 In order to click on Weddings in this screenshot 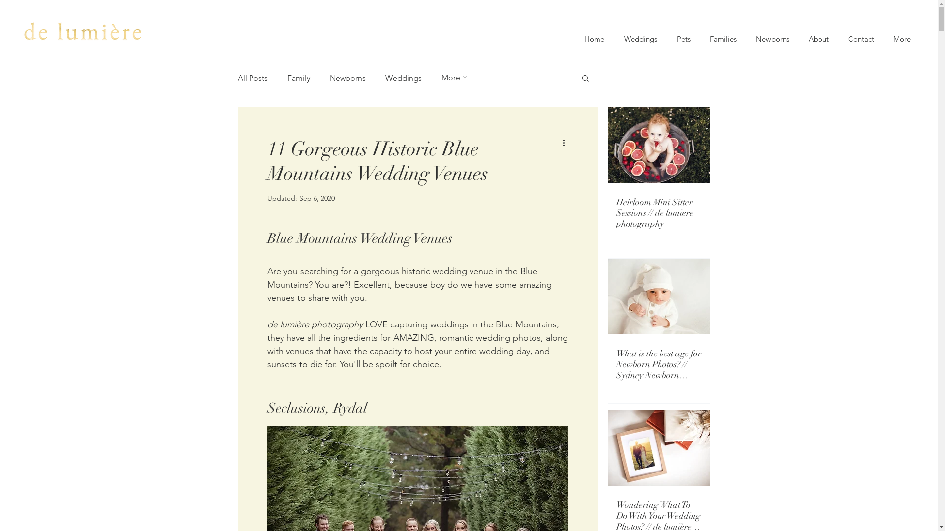, I will do `click(403, 78)`.